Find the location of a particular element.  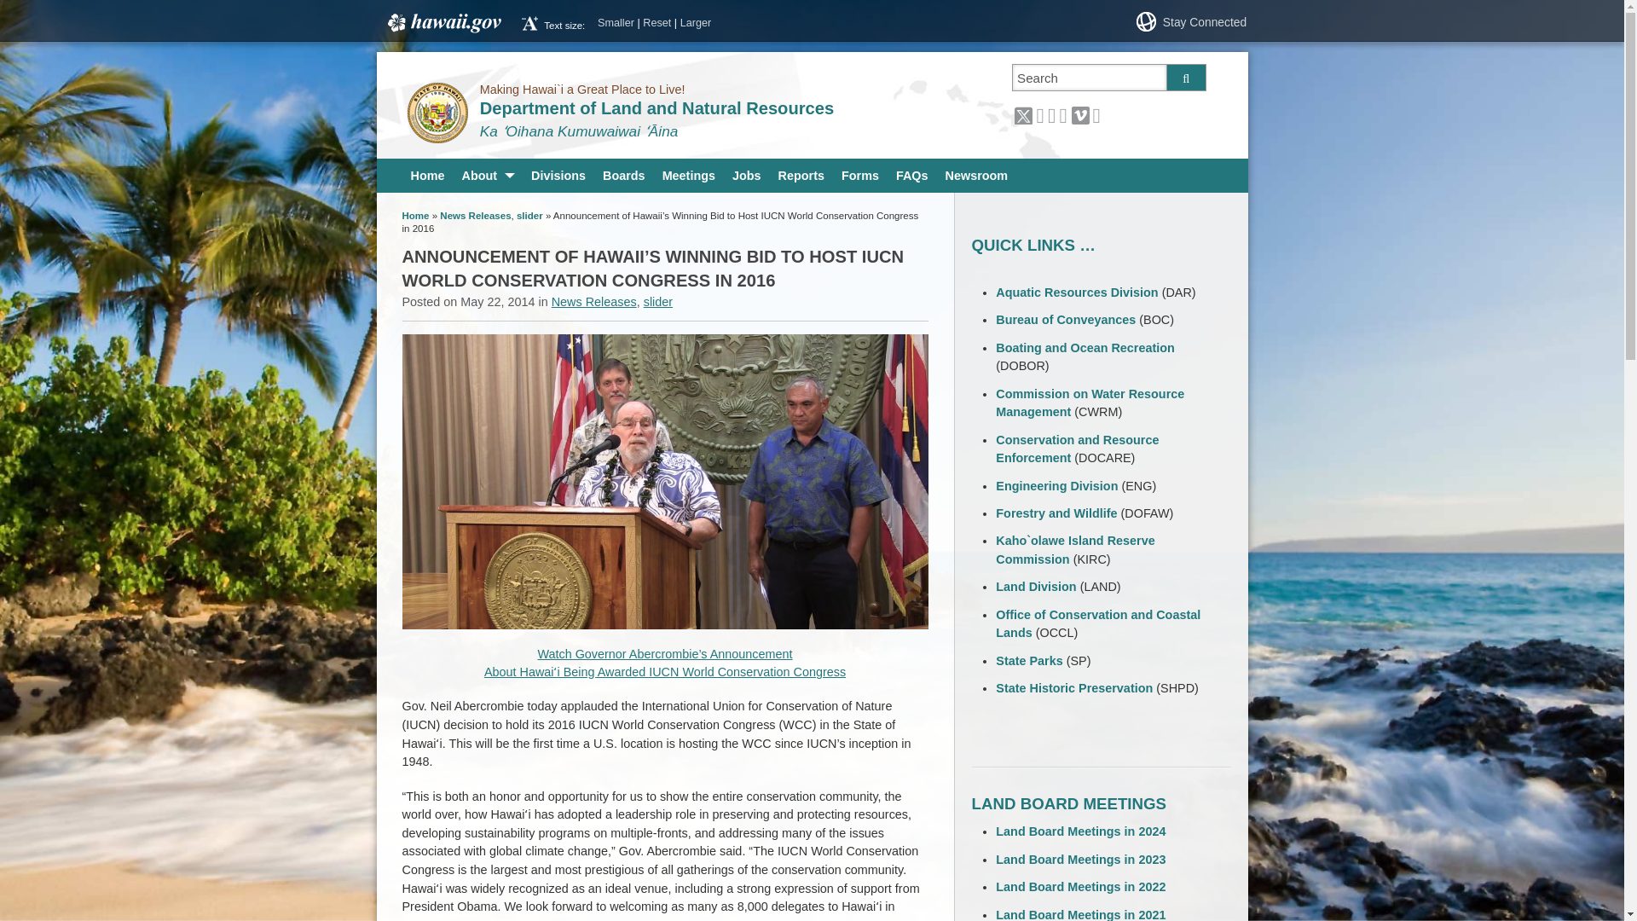

Newsroom is located at coordinates (976, 175).